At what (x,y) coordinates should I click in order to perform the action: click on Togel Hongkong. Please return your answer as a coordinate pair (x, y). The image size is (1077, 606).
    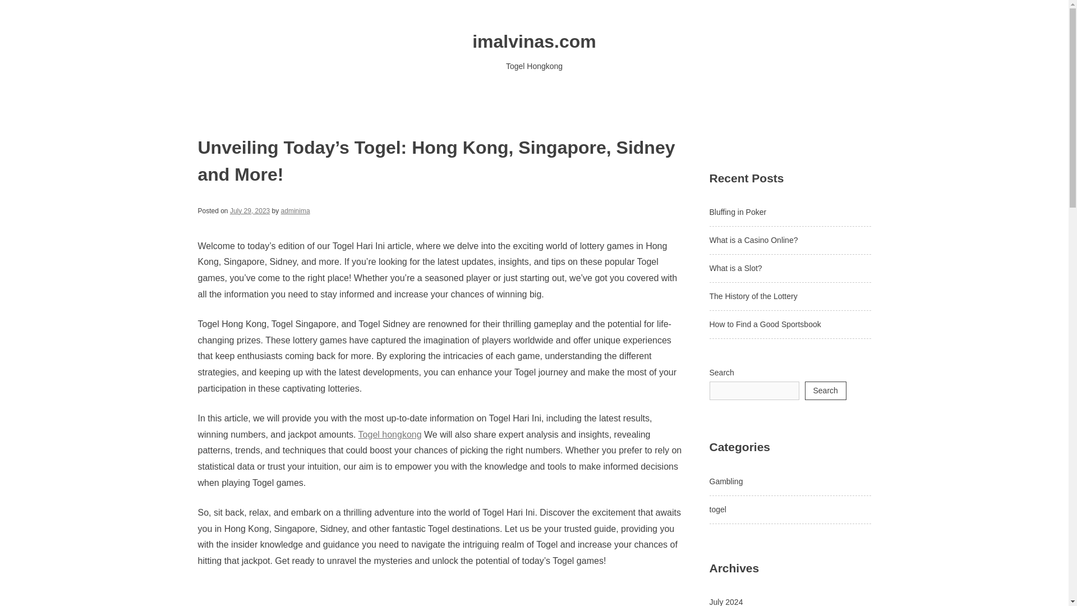
    Looking at the image, I should click on (534, 66).